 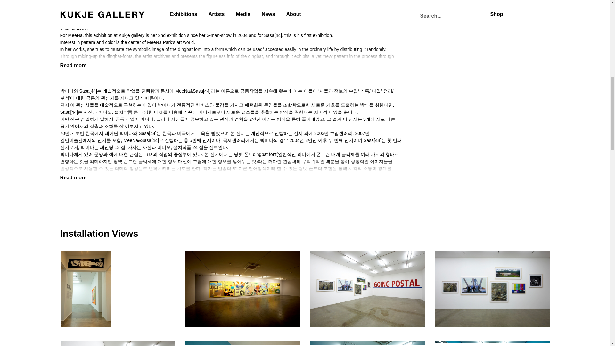 What do you see at coordinates (118, 343) in the screenshot?
I see `1352` at bounding box center [118, 343].